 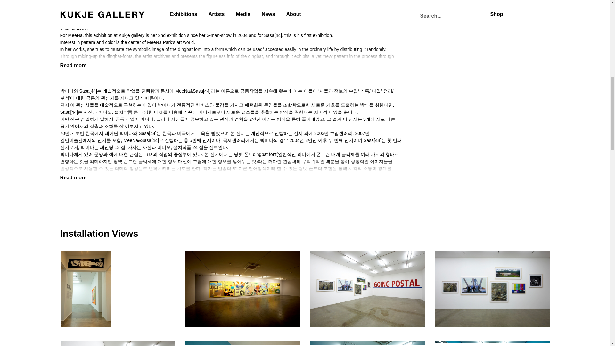 What do you see at coordinates (118, 343) in the screenshot?
I see `1352` at bounding box center [118, 343].